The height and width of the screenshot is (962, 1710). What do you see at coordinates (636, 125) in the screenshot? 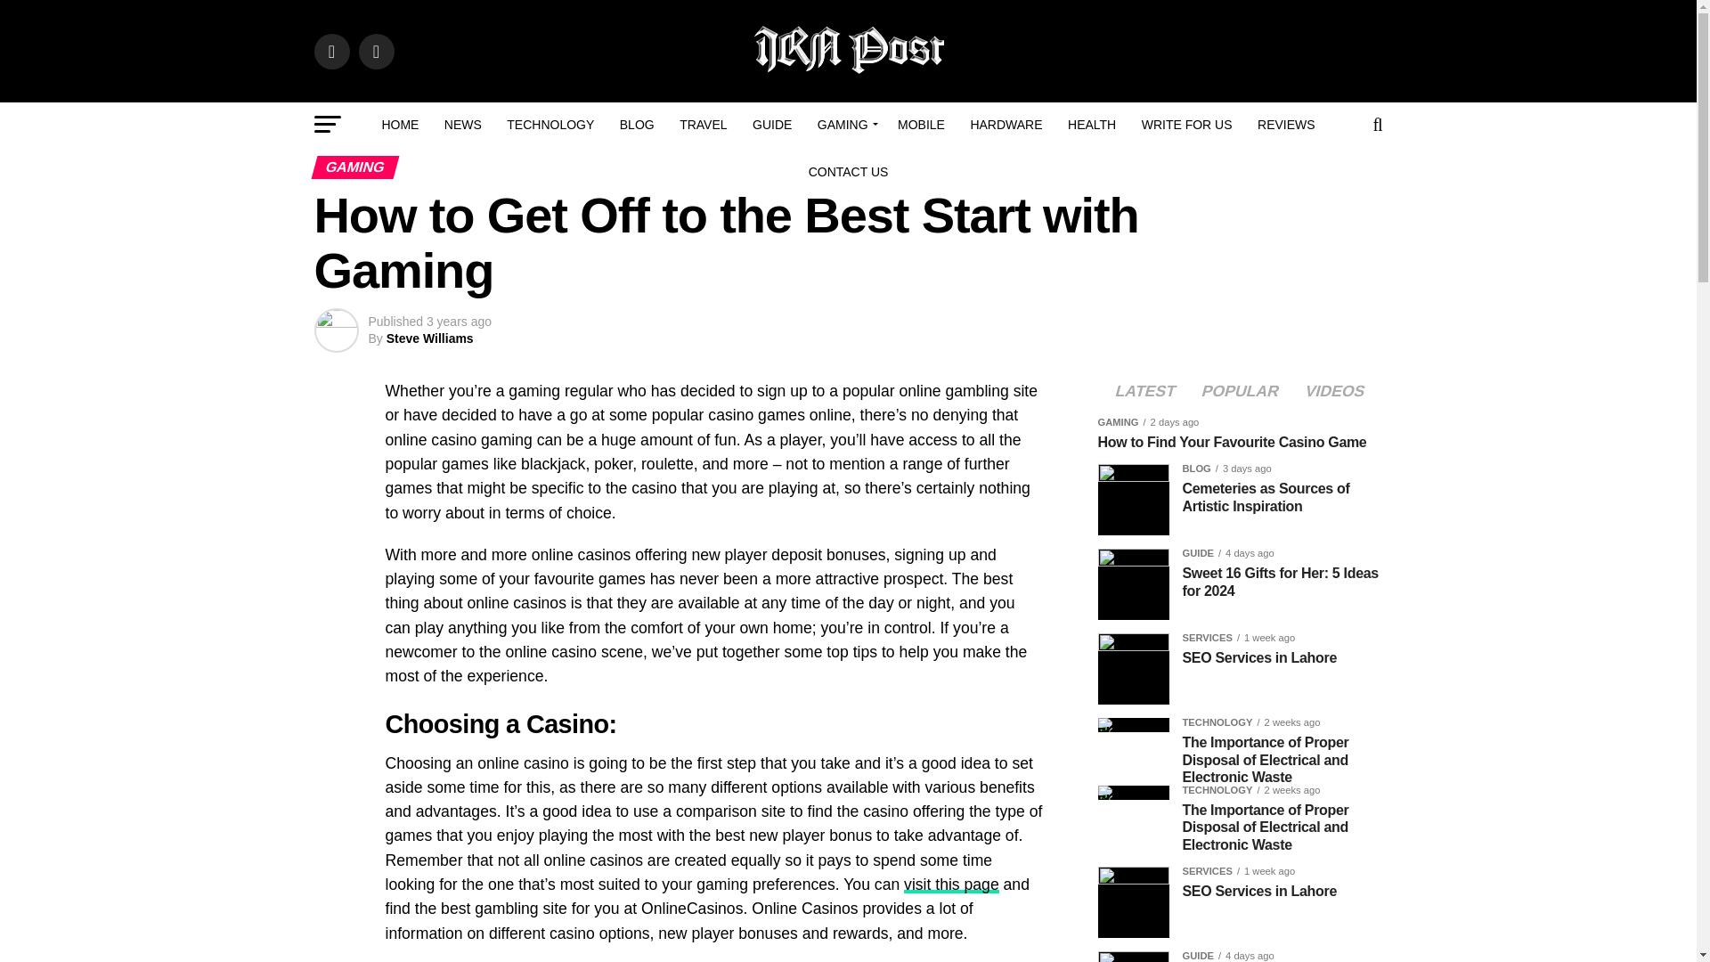
I see `BLOG` at bounding box center [636, 125].